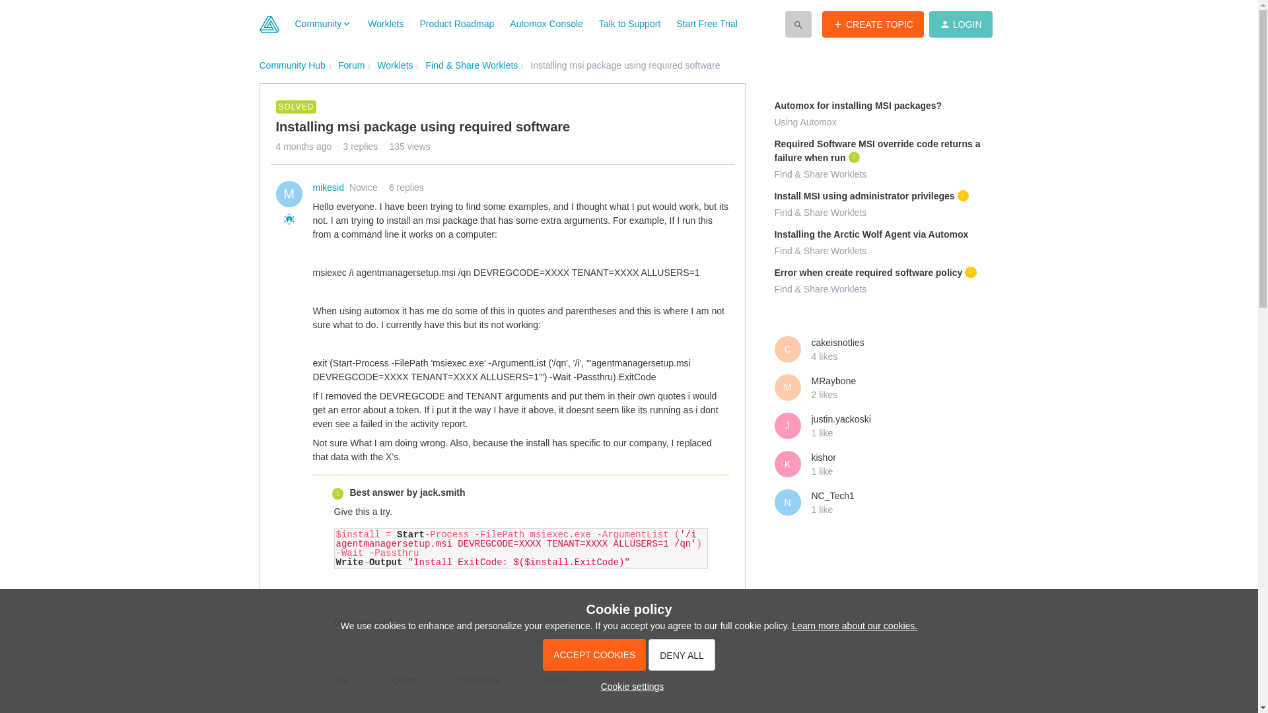 The image size is (1268, 713). I want to click on Product Roadmap, so click(457, 24).